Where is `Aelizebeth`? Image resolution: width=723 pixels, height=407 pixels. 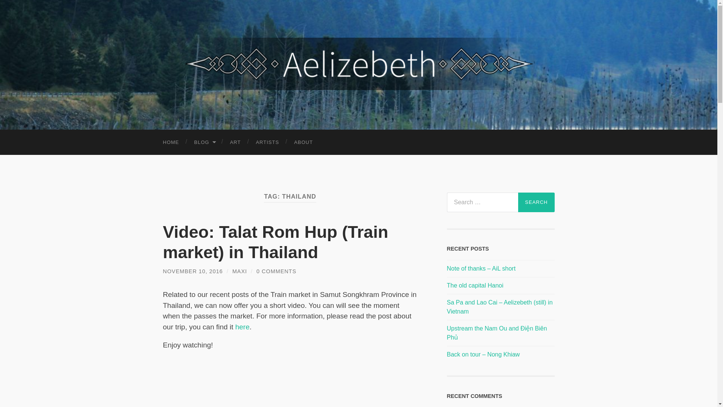 Aelizebeth is located at coordinates (358, 64).